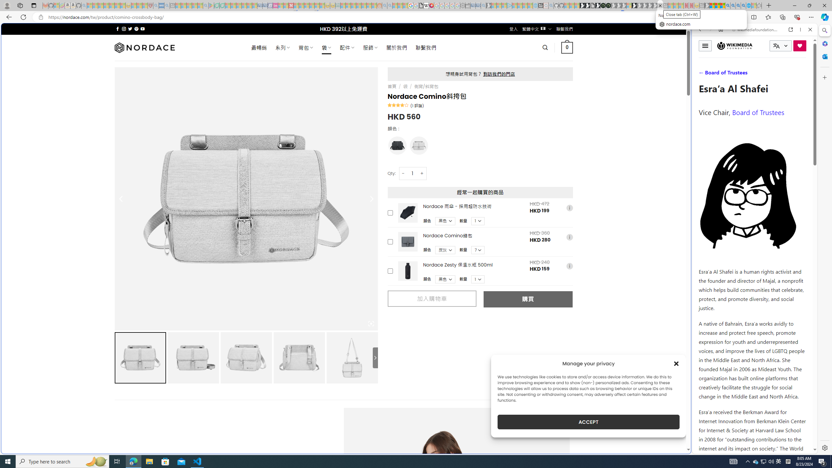  I want to click on App bar, so click(416, 17).